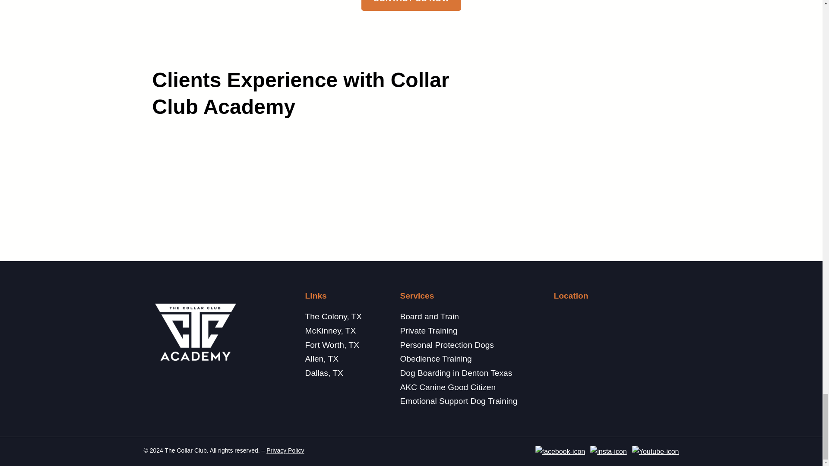  What do you see at coordinates (435, 359) in the screenshot?
I see `Obedience Training` at bounding box center [435, 359].